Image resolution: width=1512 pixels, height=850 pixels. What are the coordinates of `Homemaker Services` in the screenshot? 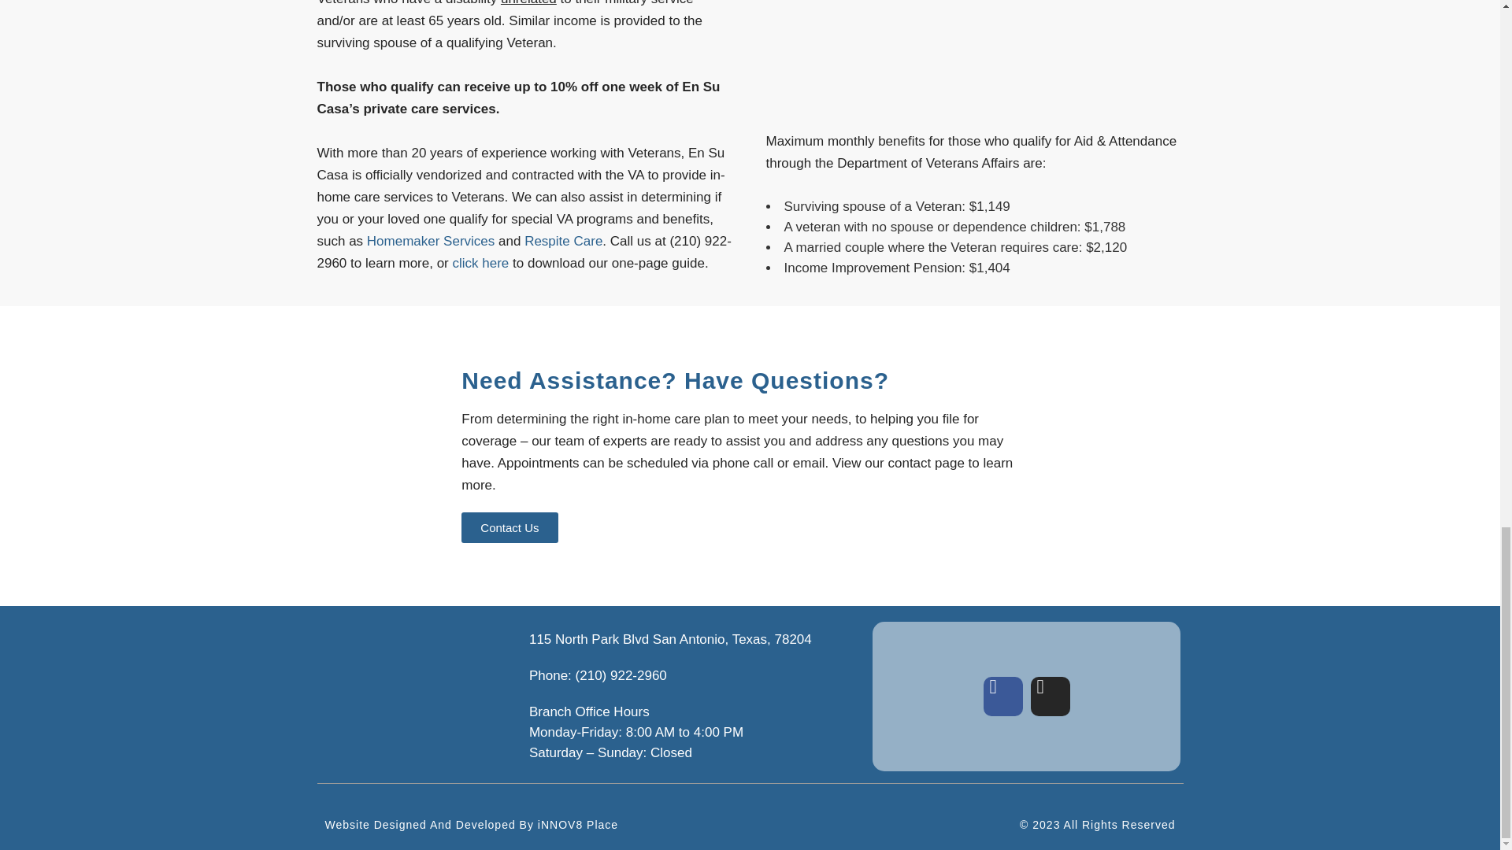 It's located at (432, 241).